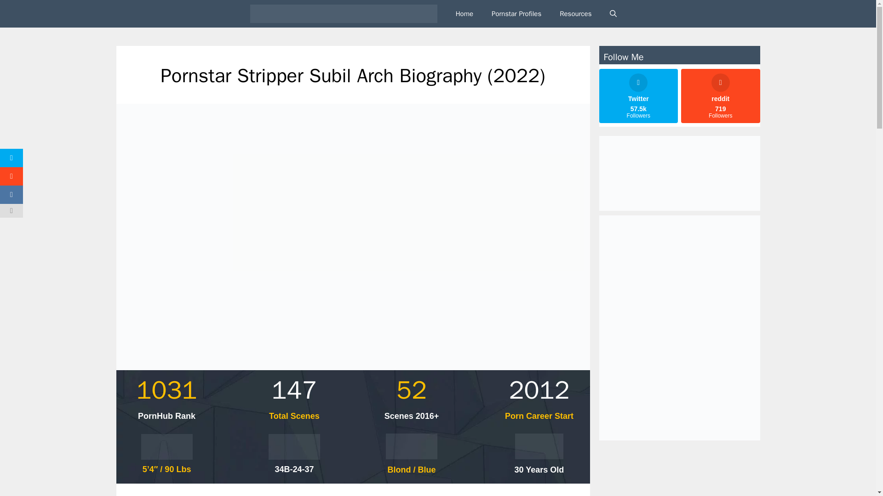 Image resolution: width=883 pixels, height=496 pixels. Describe the element at coordinates (464, 14) in the screenshot. I see `Home` at that location.